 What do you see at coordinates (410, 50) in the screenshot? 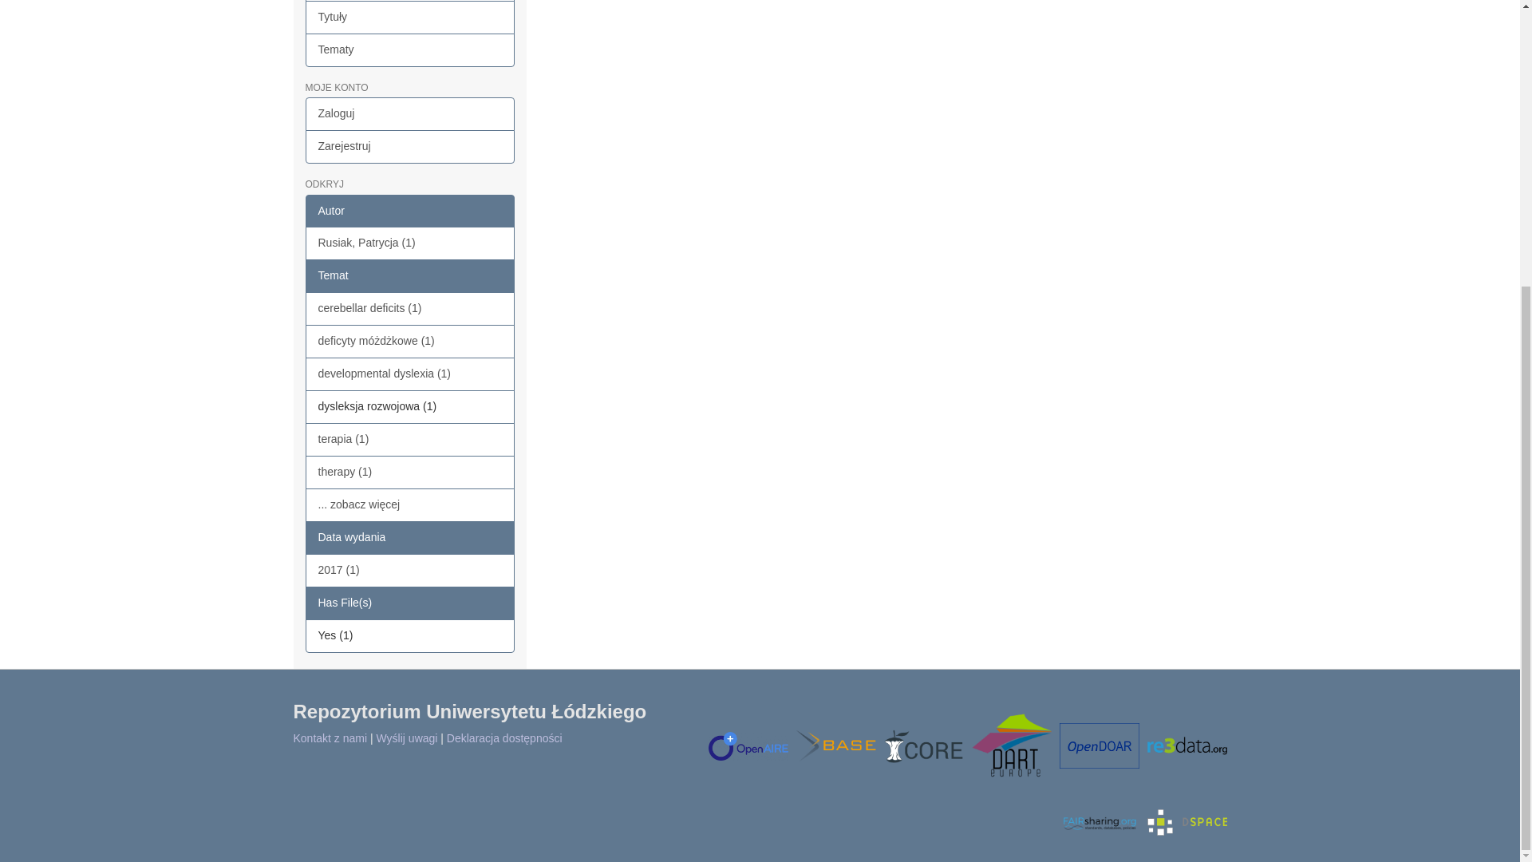
I see `Tematy` at bounding box center [410, 50].